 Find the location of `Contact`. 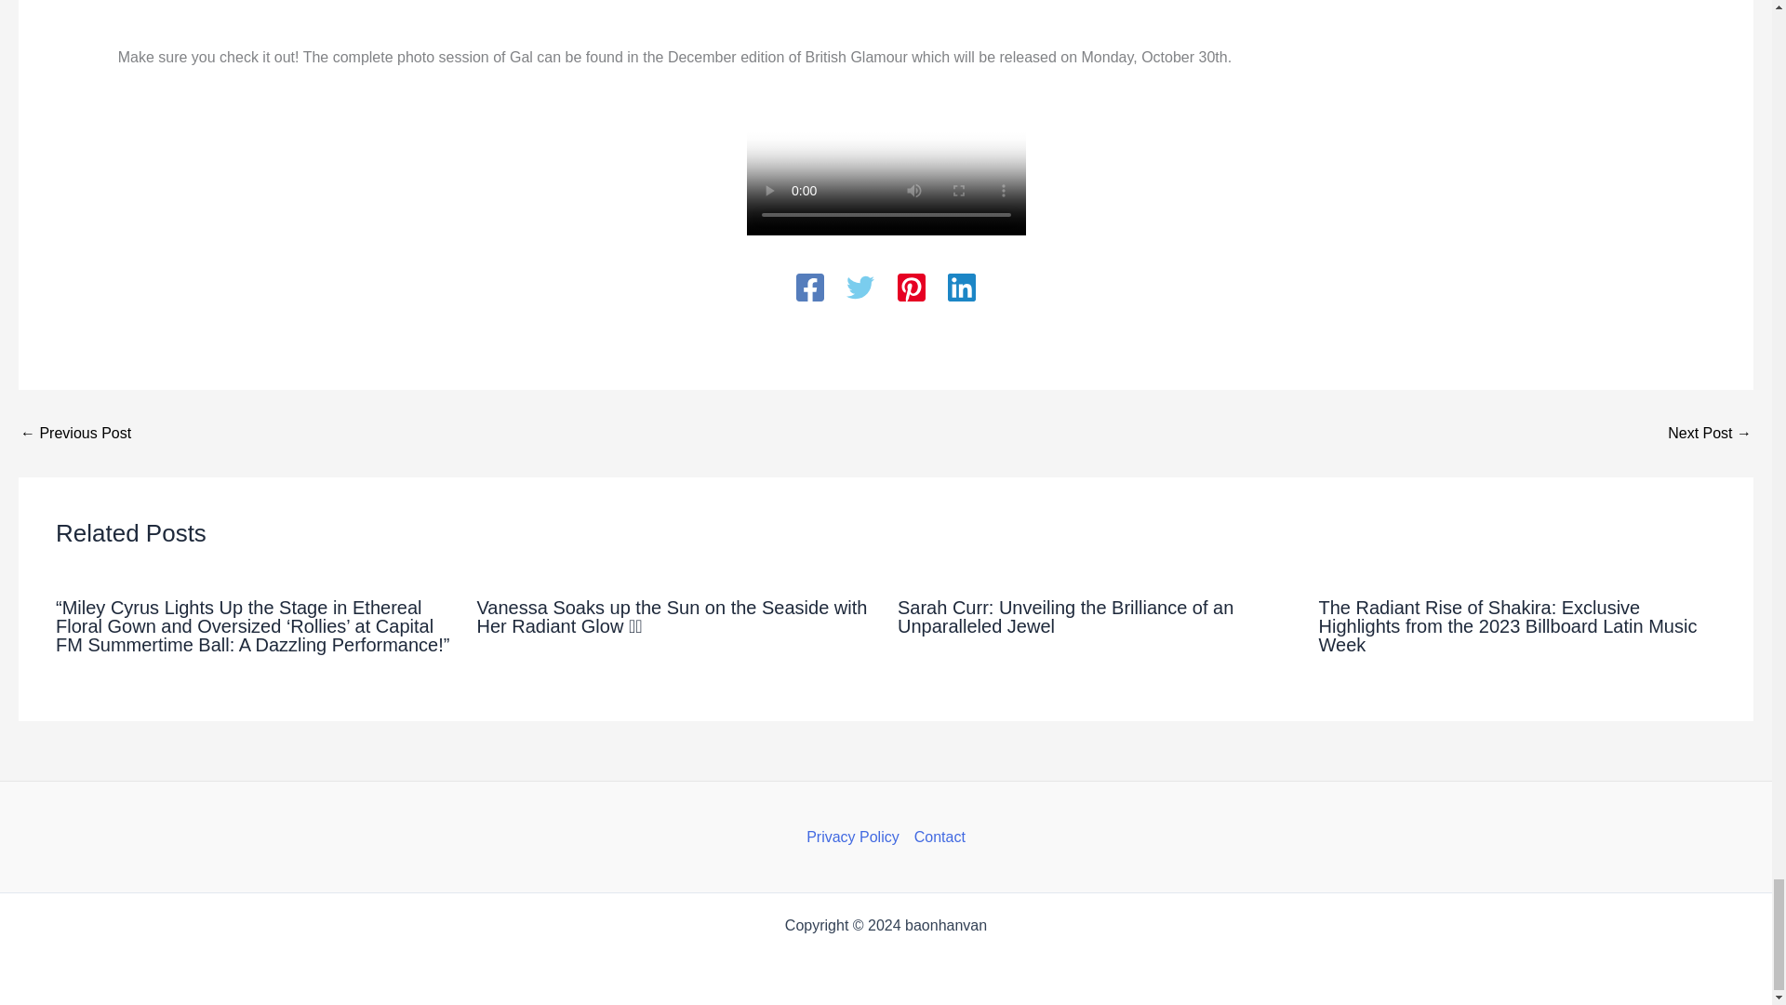

Contact is located at coordinates (936, 837).